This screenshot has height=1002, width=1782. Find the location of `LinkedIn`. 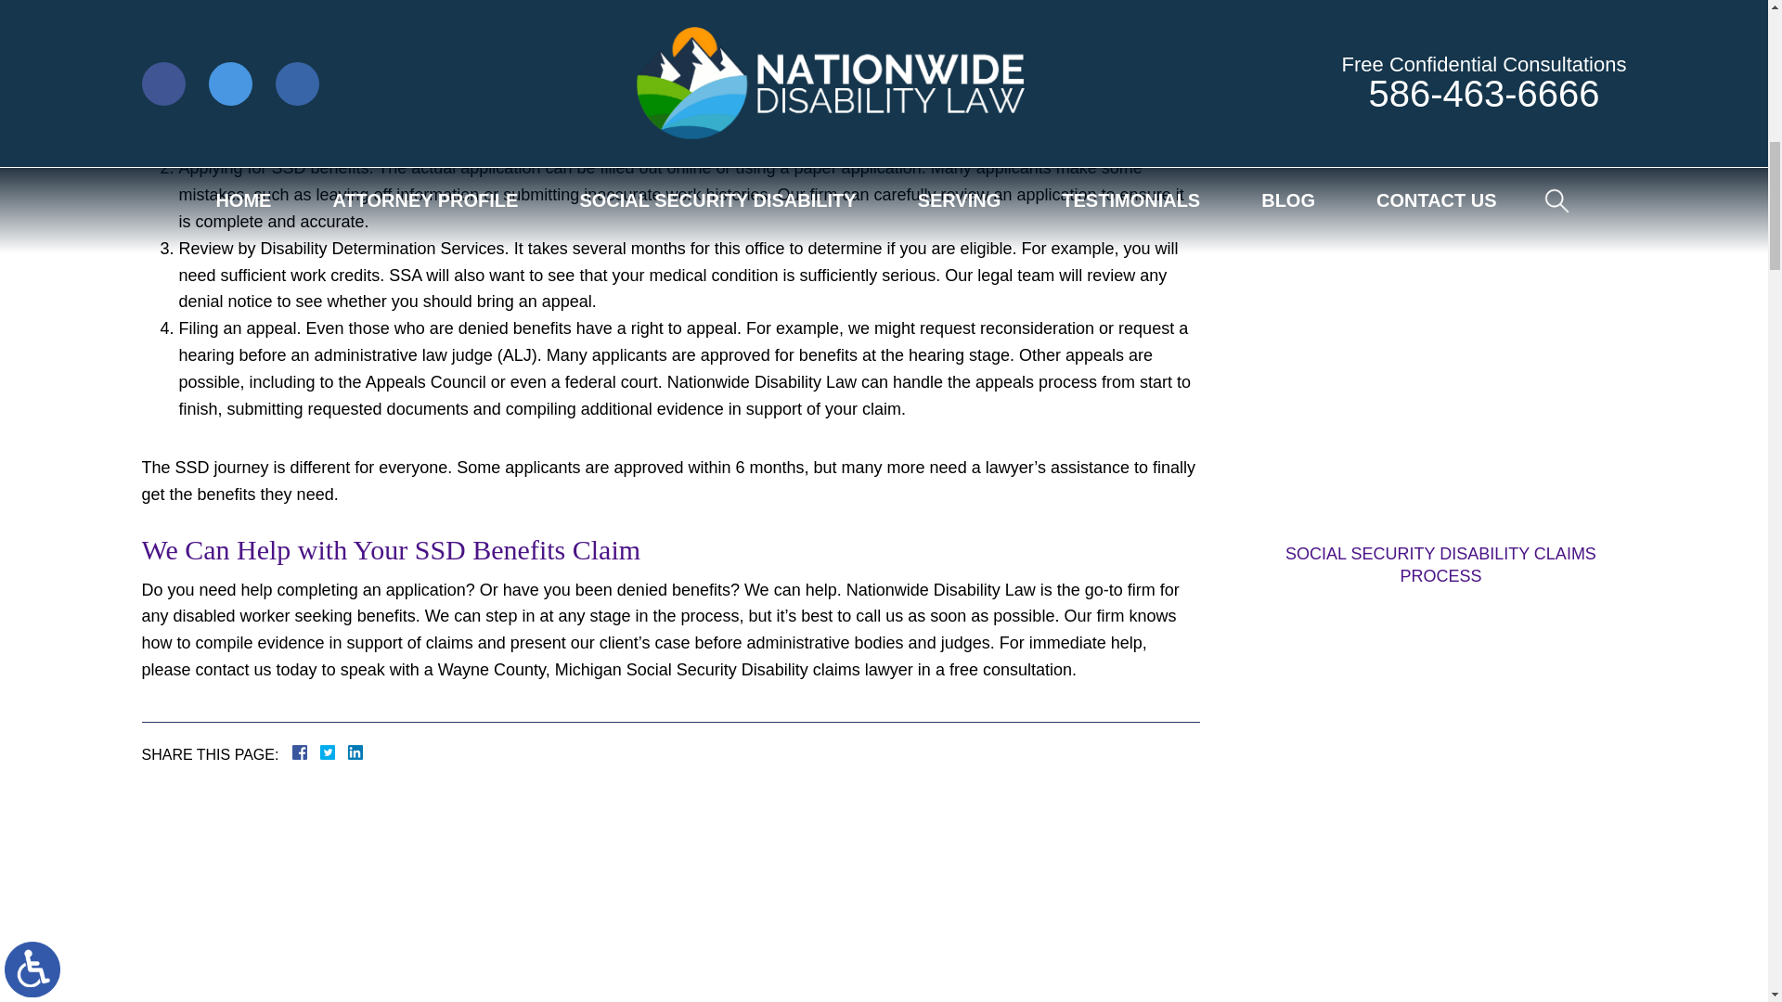

LinkedIn is located at coordinates (348, 751).